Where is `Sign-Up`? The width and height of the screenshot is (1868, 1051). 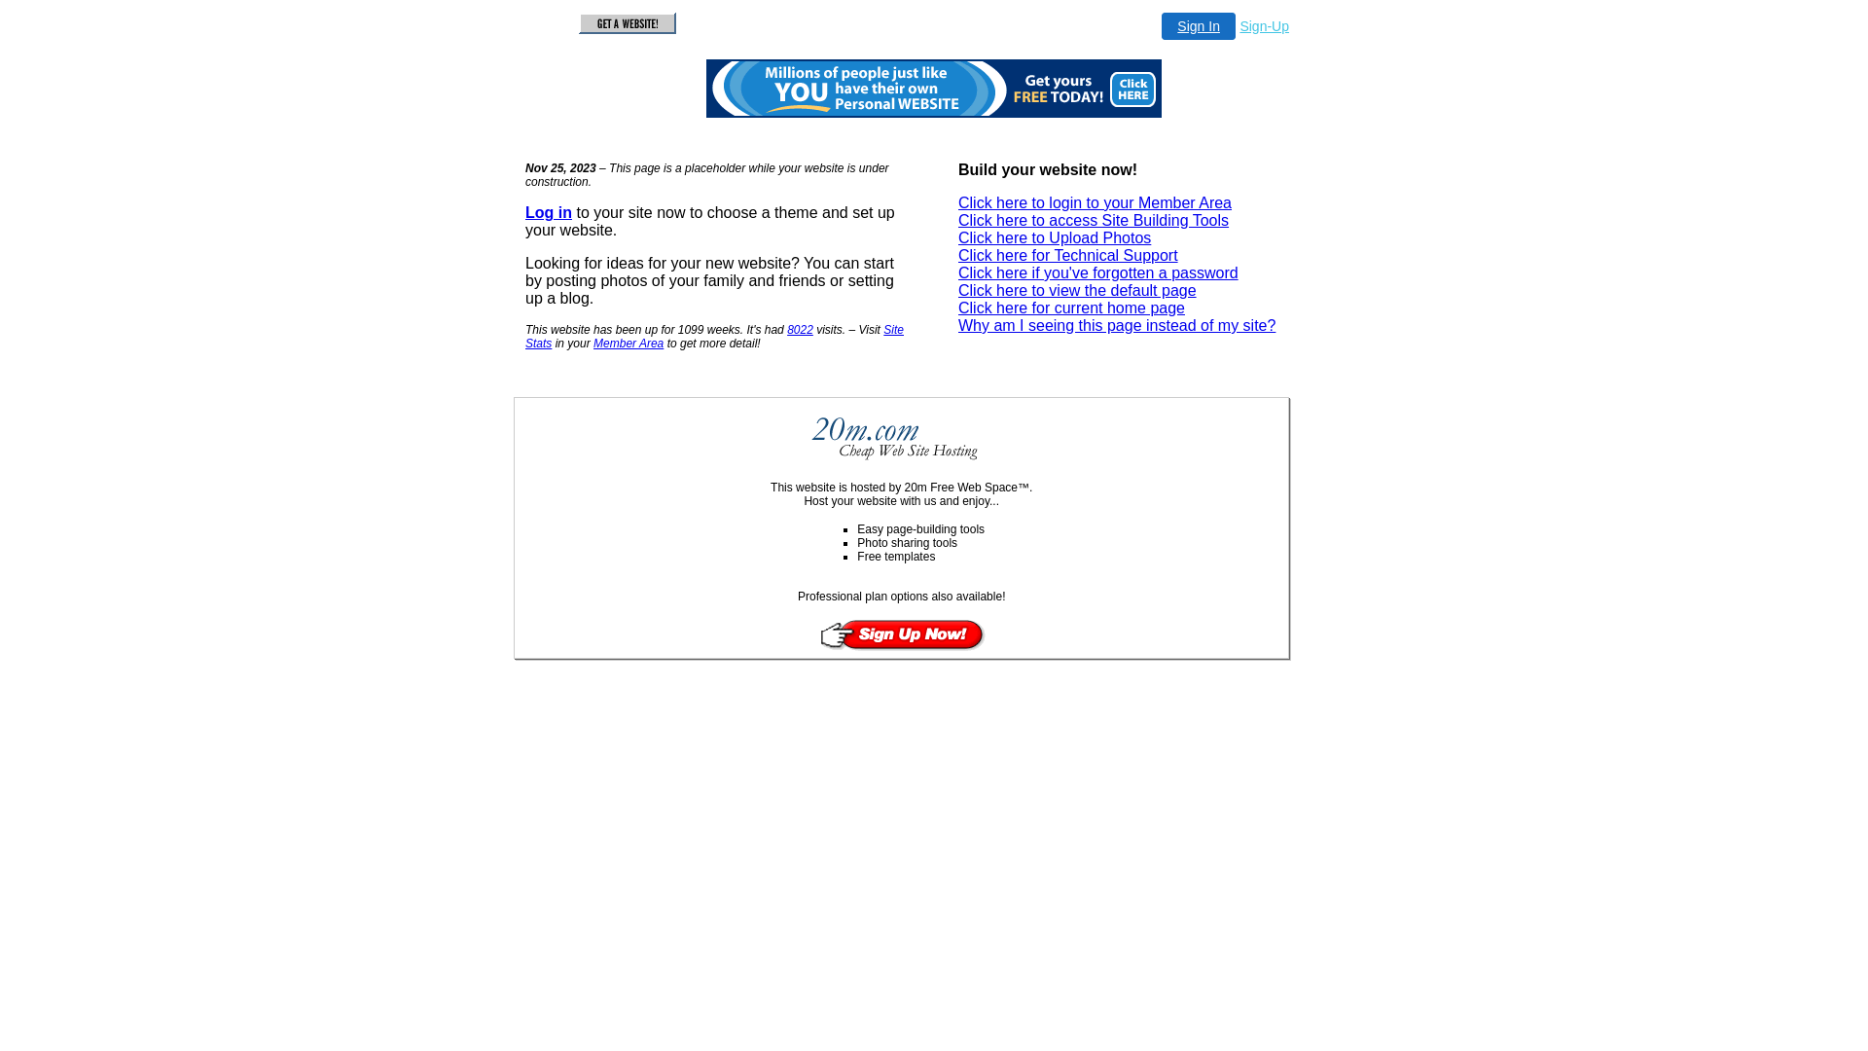
Sign-Up is located at coordinates (1265, 26).